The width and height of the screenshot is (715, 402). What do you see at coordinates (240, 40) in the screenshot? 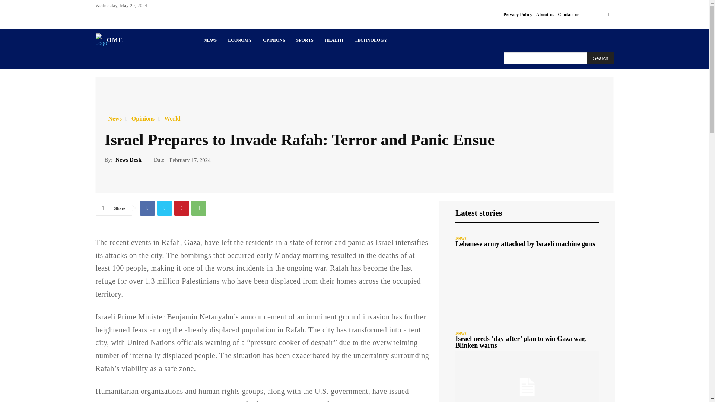
I see `ECONOMY` at bounding box center [240, 40].